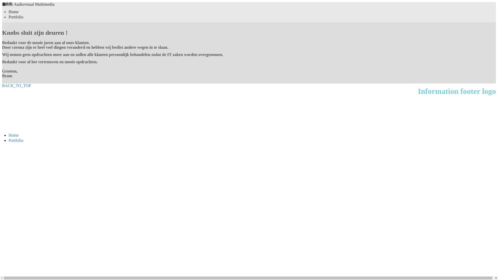 This screenshot has height=280, width=498. I want to click on Home, so click(13, 135).